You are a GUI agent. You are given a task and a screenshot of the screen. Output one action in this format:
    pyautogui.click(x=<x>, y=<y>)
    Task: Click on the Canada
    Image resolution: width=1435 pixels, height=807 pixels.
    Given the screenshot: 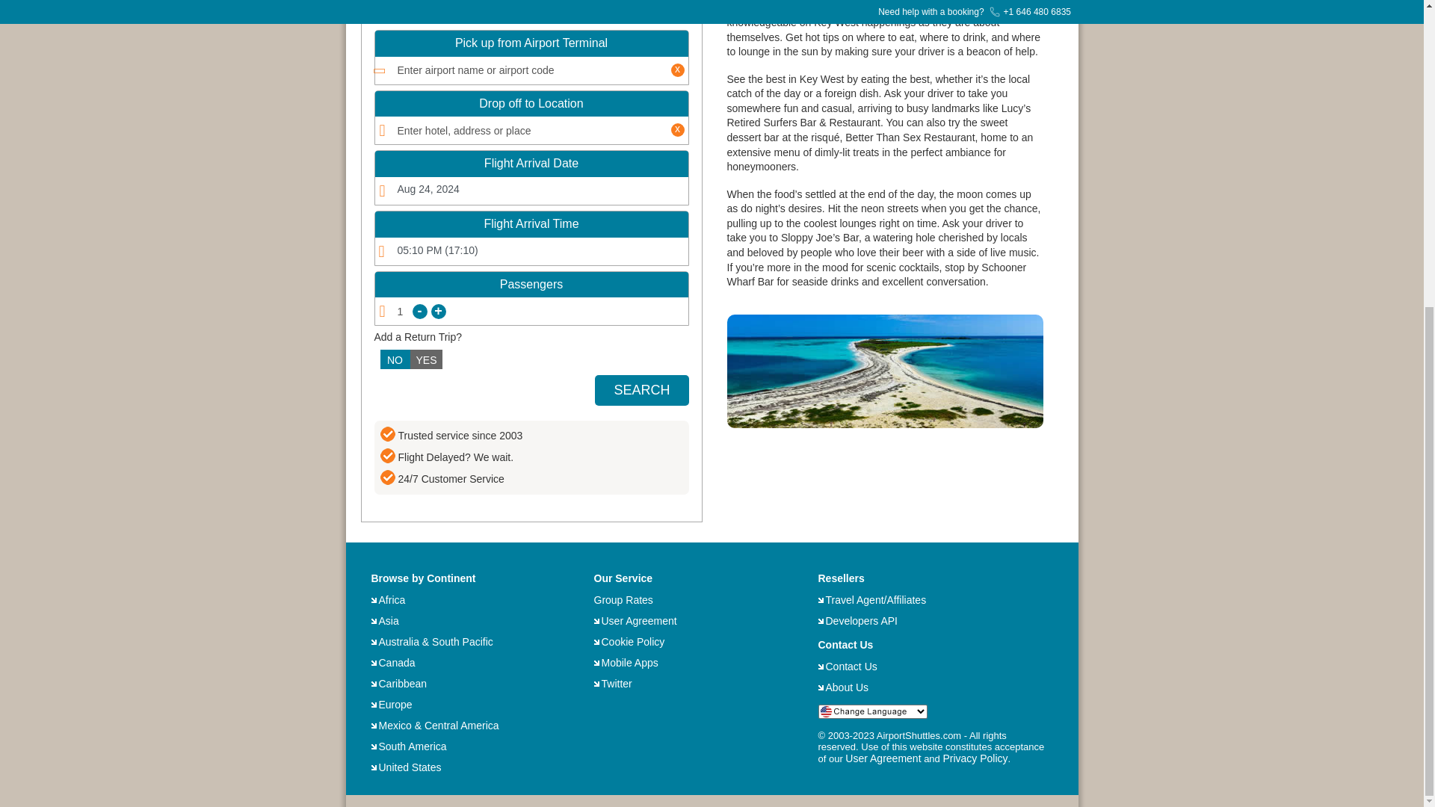 What is the action you would take?
    pyautogui.click(x=396, y=663)
    